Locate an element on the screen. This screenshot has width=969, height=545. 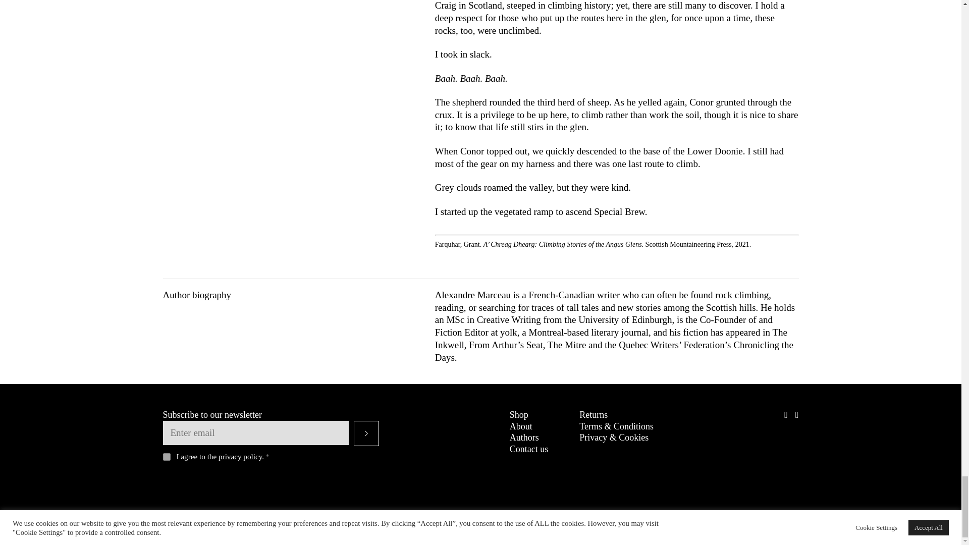
Contact us is located at coordinates (529, 449).